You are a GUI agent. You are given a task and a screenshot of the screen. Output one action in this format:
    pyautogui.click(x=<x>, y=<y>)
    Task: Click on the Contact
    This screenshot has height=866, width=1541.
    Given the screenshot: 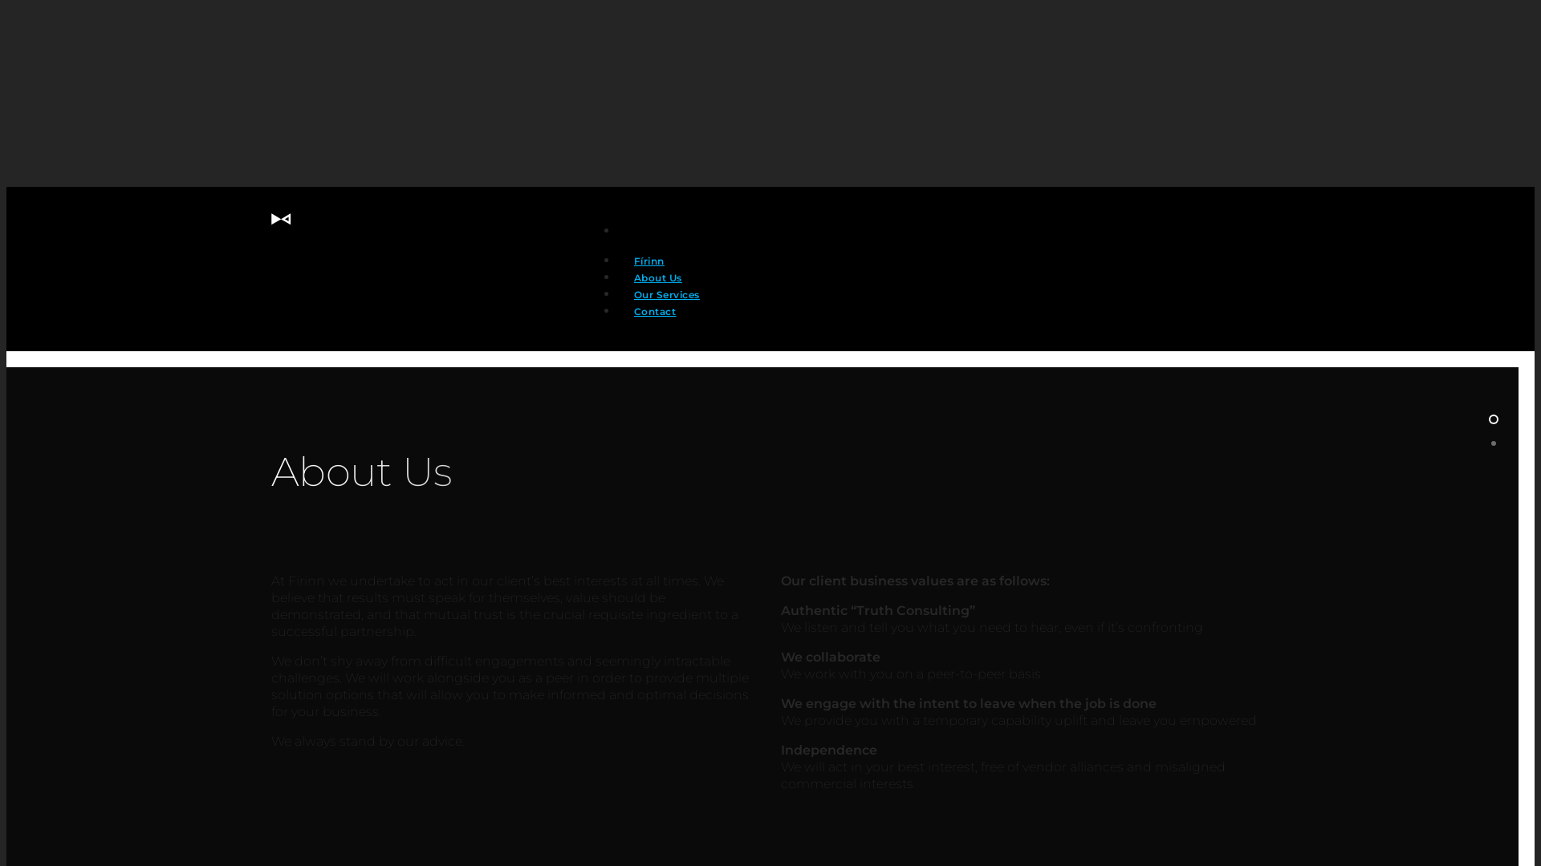 What is the action you would take?
    pyautogui.click(x=655, y=322)
    